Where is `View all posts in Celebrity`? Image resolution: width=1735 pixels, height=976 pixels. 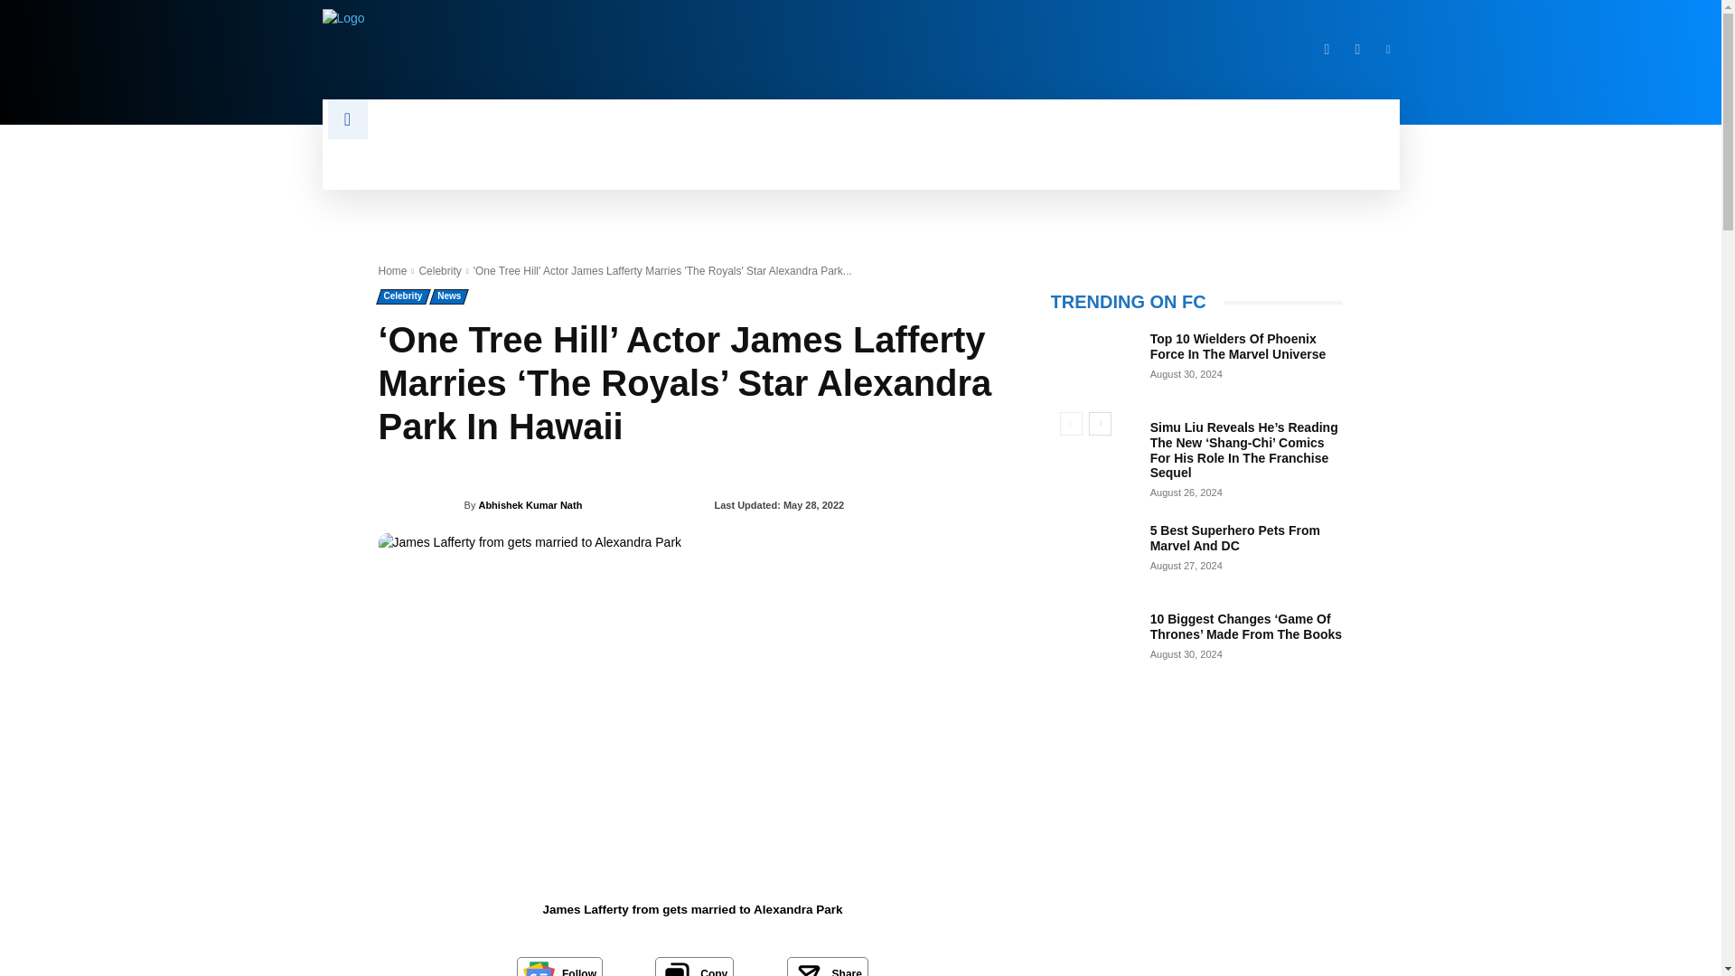
View all posts in Celebrity is located at coordinates (439, 270).